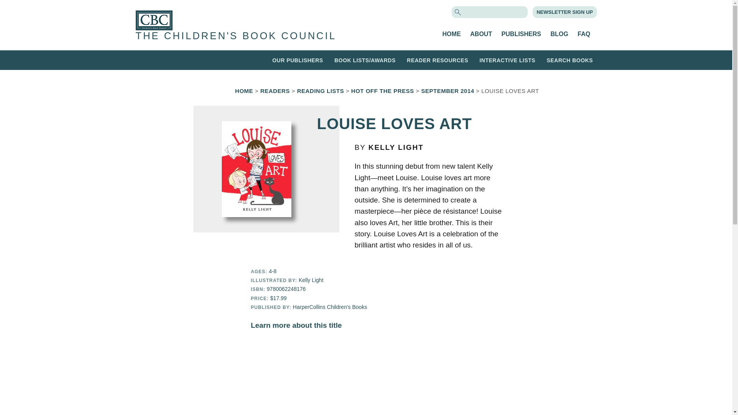 This screenshot has width=738, height=415. What do you see at coordinates (507, 60) in the screenshot?
I see `INTERACTIVE LISTS` at bounding box center [507, 60].